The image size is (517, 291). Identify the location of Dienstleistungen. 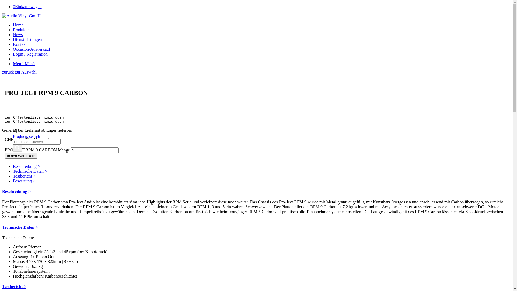
(27, 39).